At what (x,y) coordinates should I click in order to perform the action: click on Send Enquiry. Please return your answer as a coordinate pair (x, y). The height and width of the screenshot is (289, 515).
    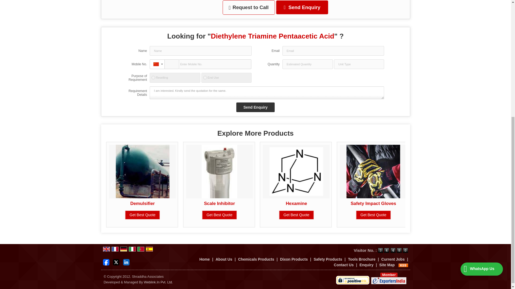
    Looking at the image, I should click on (255, 107).